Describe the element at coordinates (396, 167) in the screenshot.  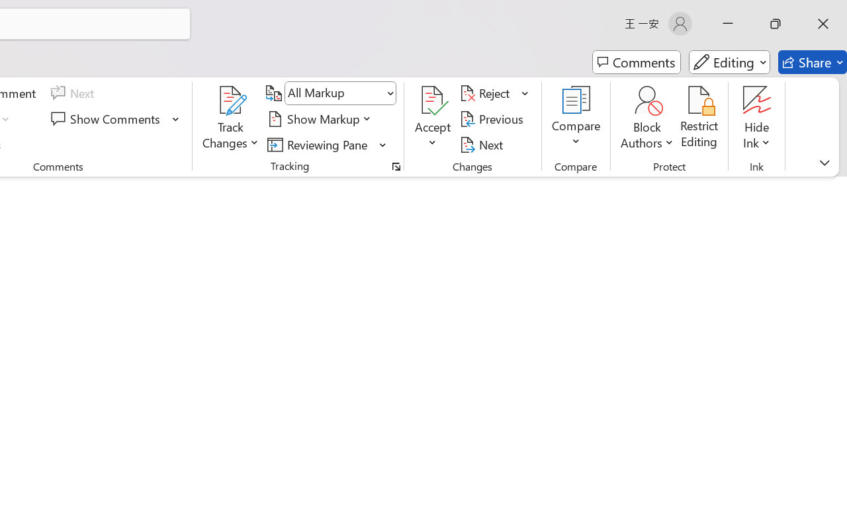
I see `Change Tracking Options...` at that location.